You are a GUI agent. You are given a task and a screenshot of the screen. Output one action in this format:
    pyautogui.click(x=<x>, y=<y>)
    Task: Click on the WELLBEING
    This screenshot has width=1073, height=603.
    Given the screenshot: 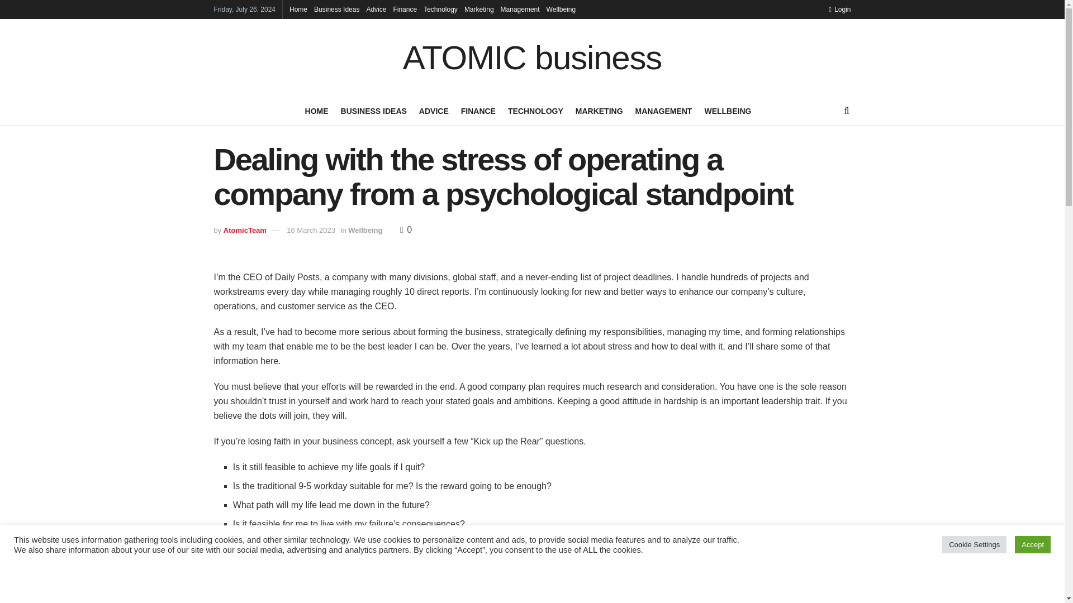 What is the action you would take?
    pyautogui.click(x=728, y=111)
    